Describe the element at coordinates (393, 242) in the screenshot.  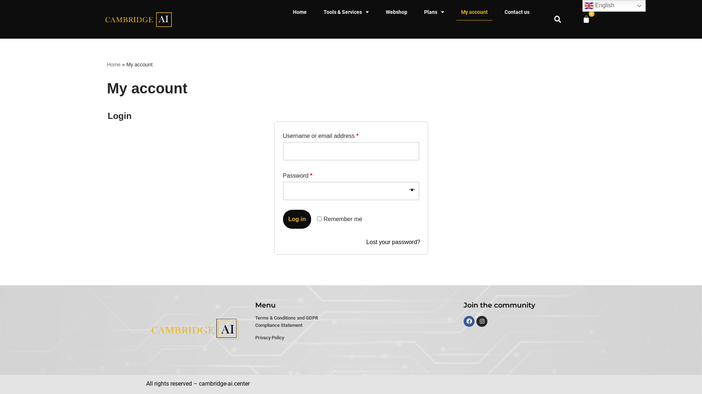
I see `Lost your password?` at that location.